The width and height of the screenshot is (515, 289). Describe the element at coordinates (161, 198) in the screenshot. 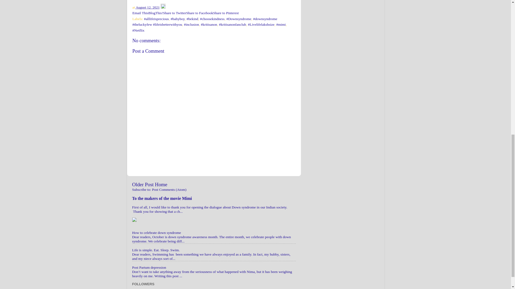

I see `To the makers of the movie Mimi` at that location.